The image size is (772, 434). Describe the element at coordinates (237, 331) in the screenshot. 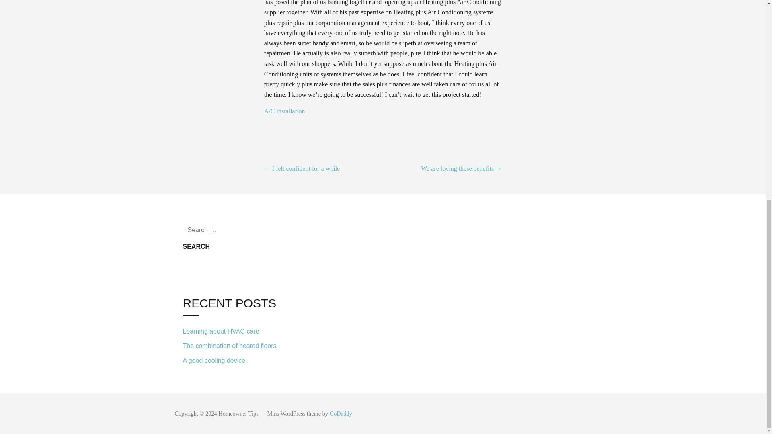

I see `Learning about HVAC care` at that location.